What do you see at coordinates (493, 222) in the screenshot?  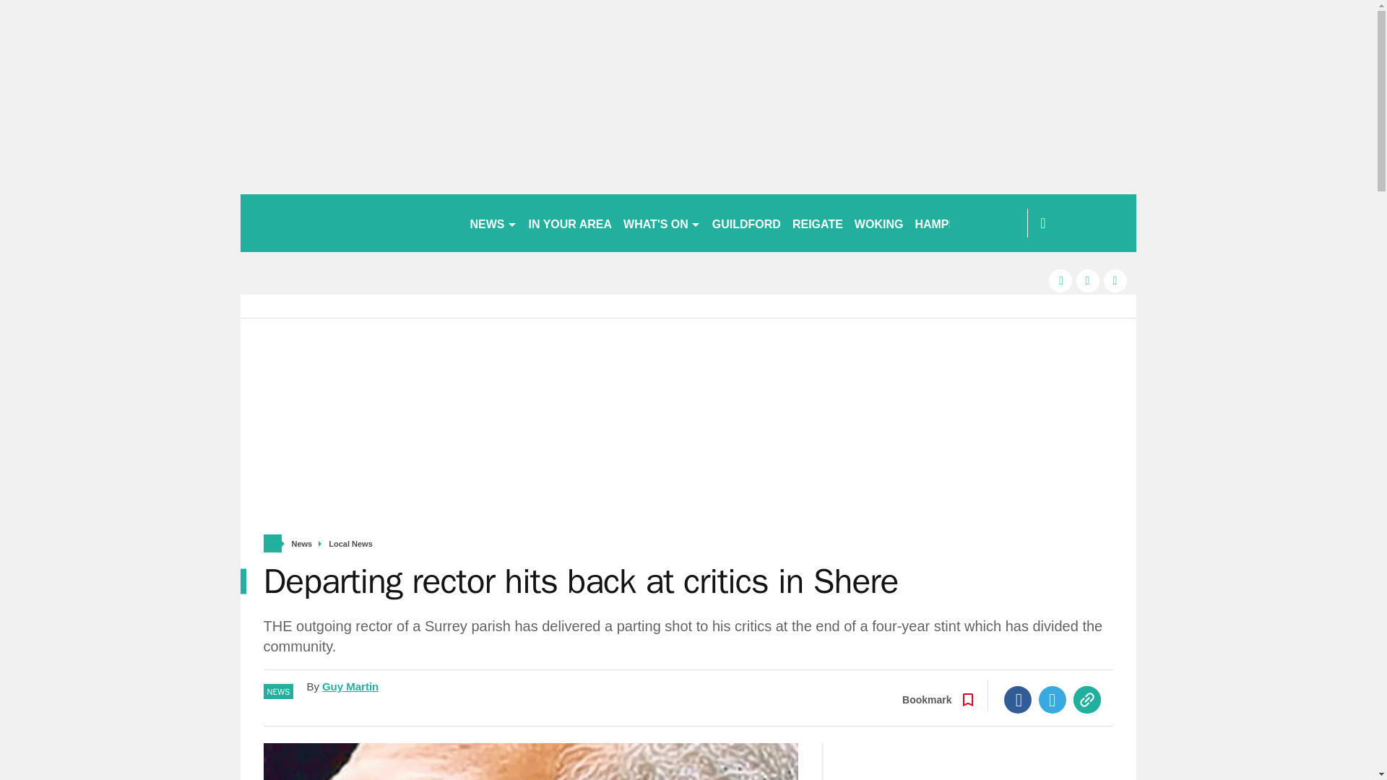 I see `NEWS` at bounding box center [493, 222].